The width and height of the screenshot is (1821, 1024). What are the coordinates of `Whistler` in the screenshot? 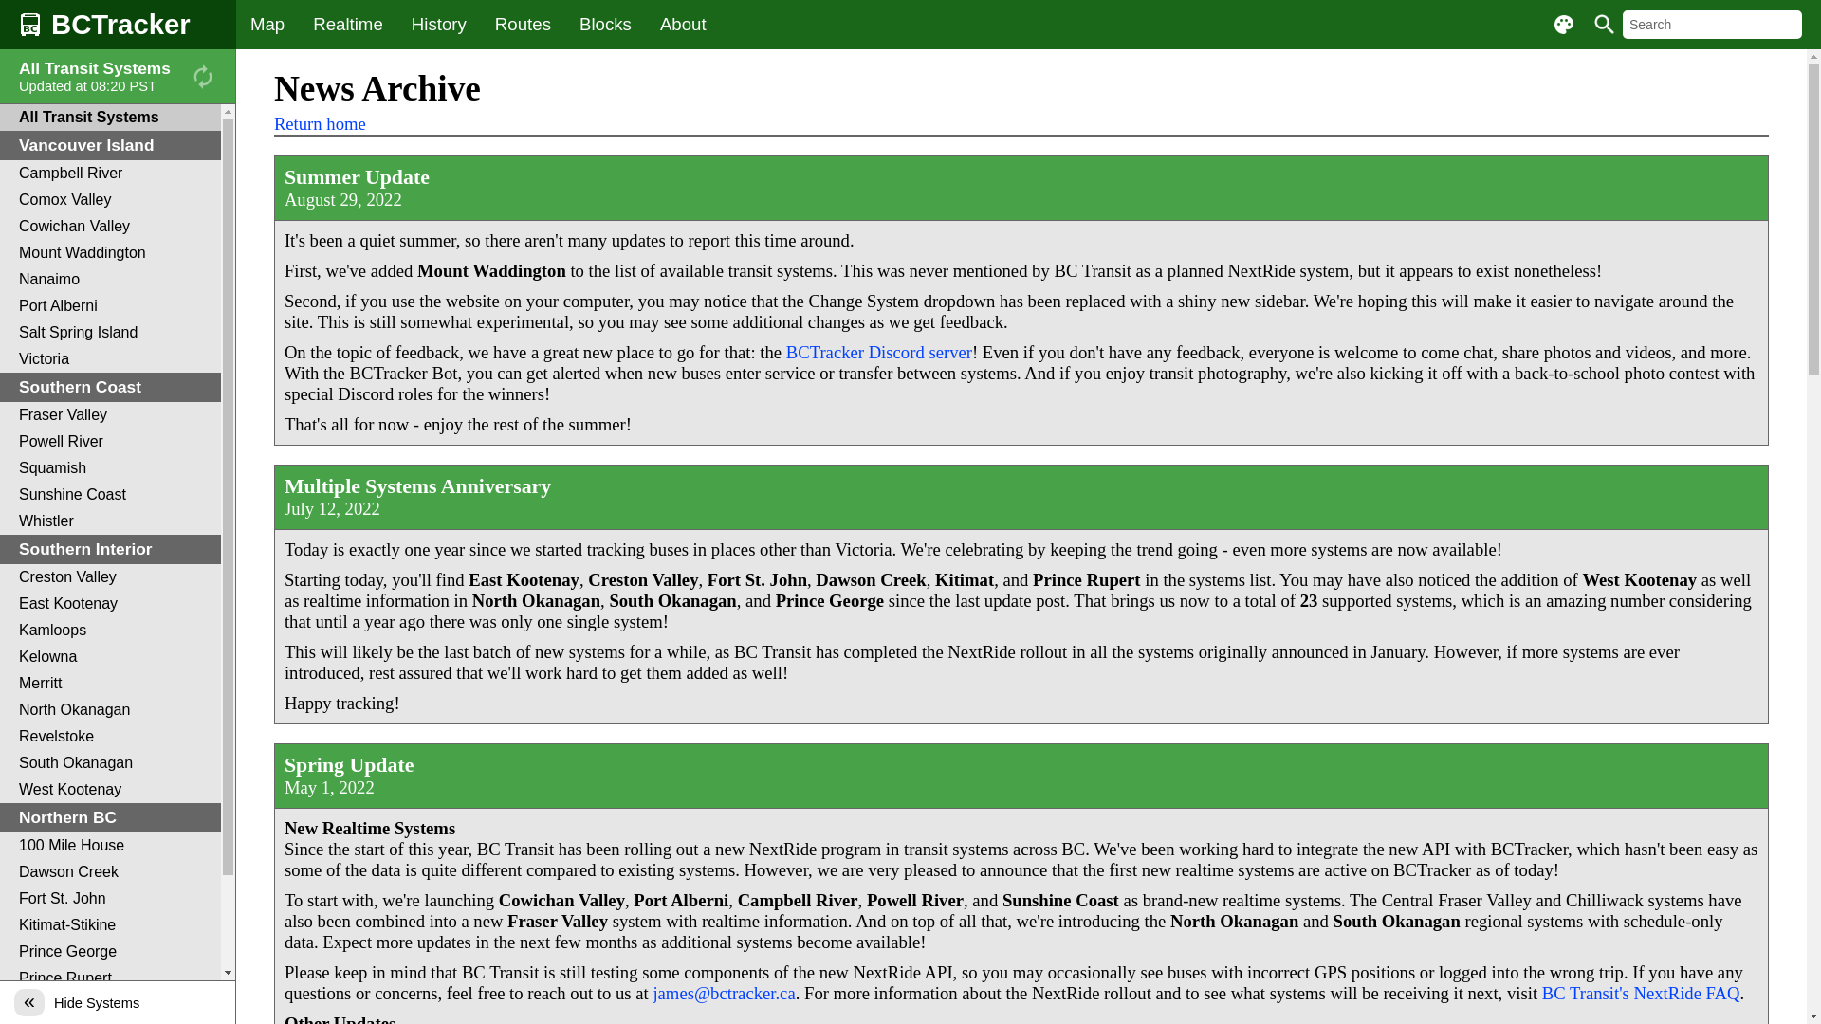 It's located at (110, 521).